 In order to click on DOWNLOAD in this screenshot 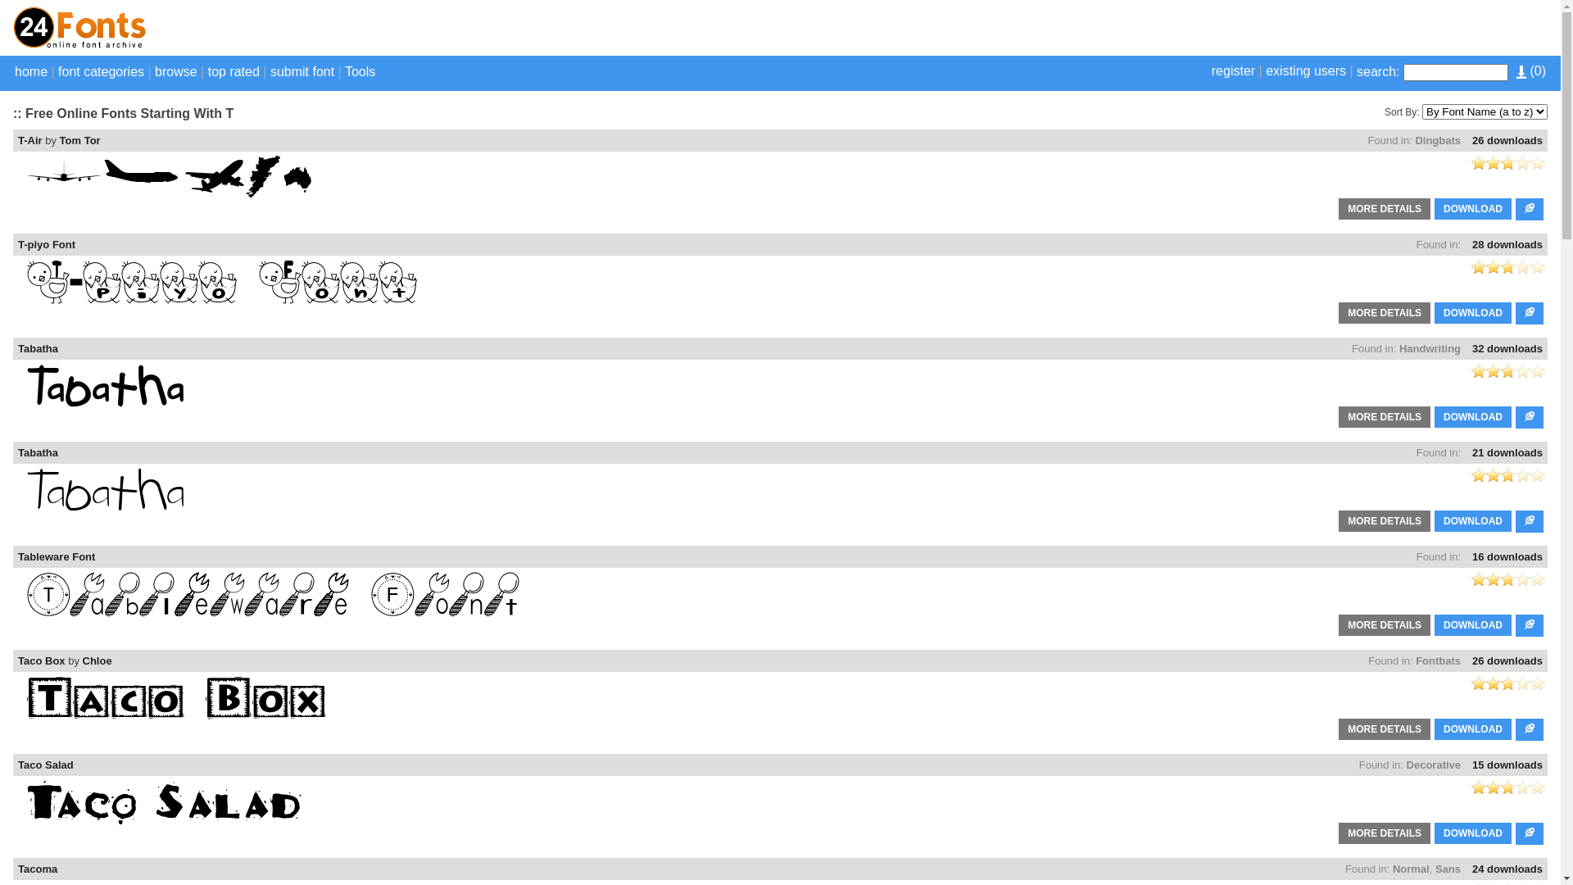, I will do `click(1473, 209)`.